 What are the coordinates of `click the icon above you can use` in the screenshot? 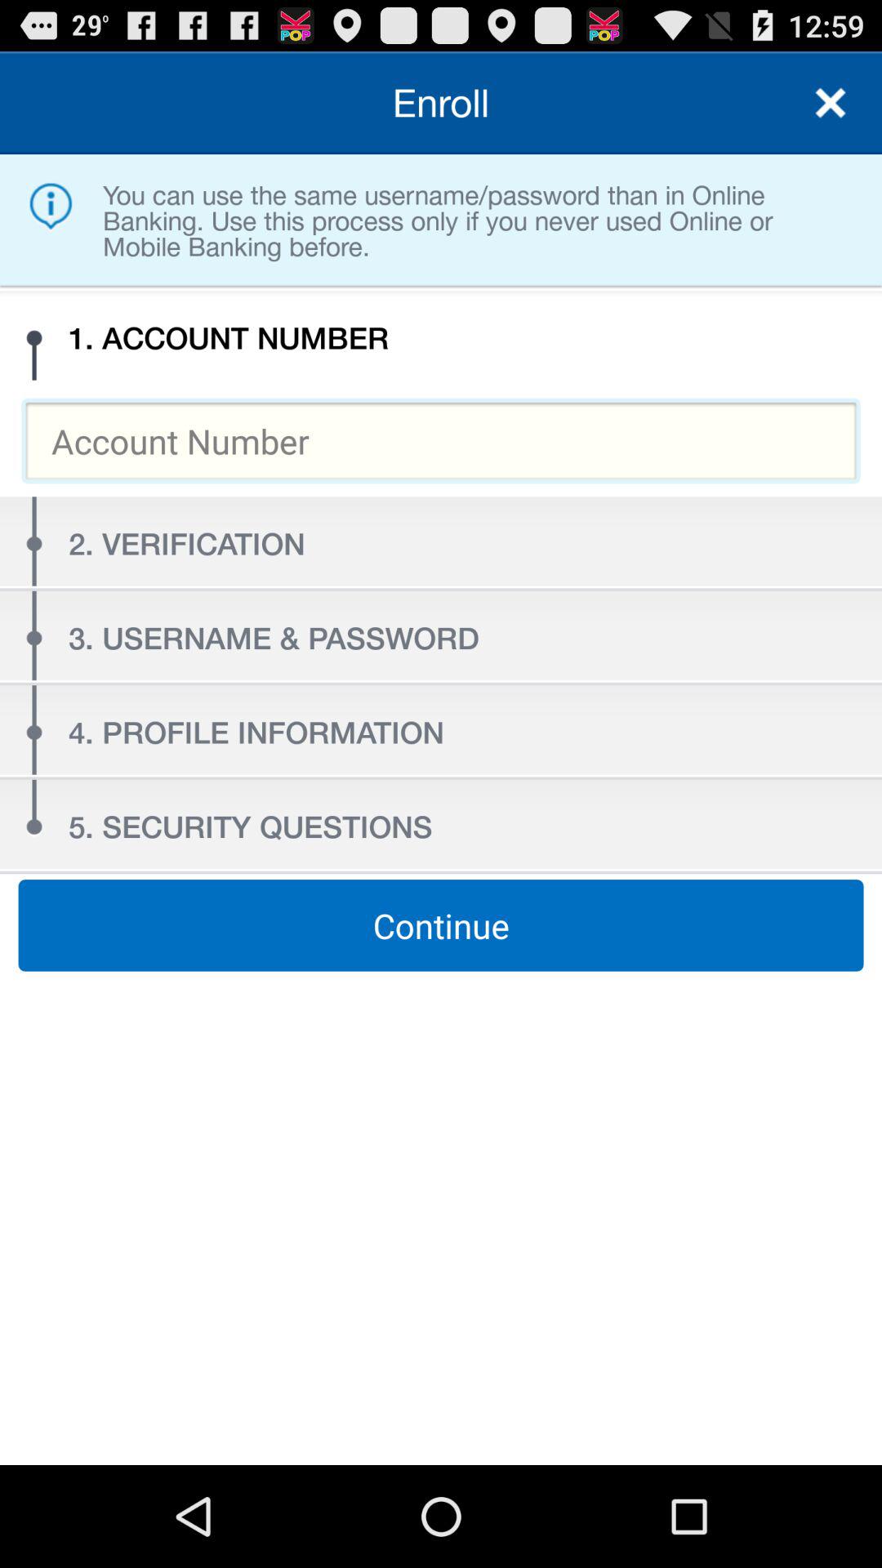 It's located at (441, 103).